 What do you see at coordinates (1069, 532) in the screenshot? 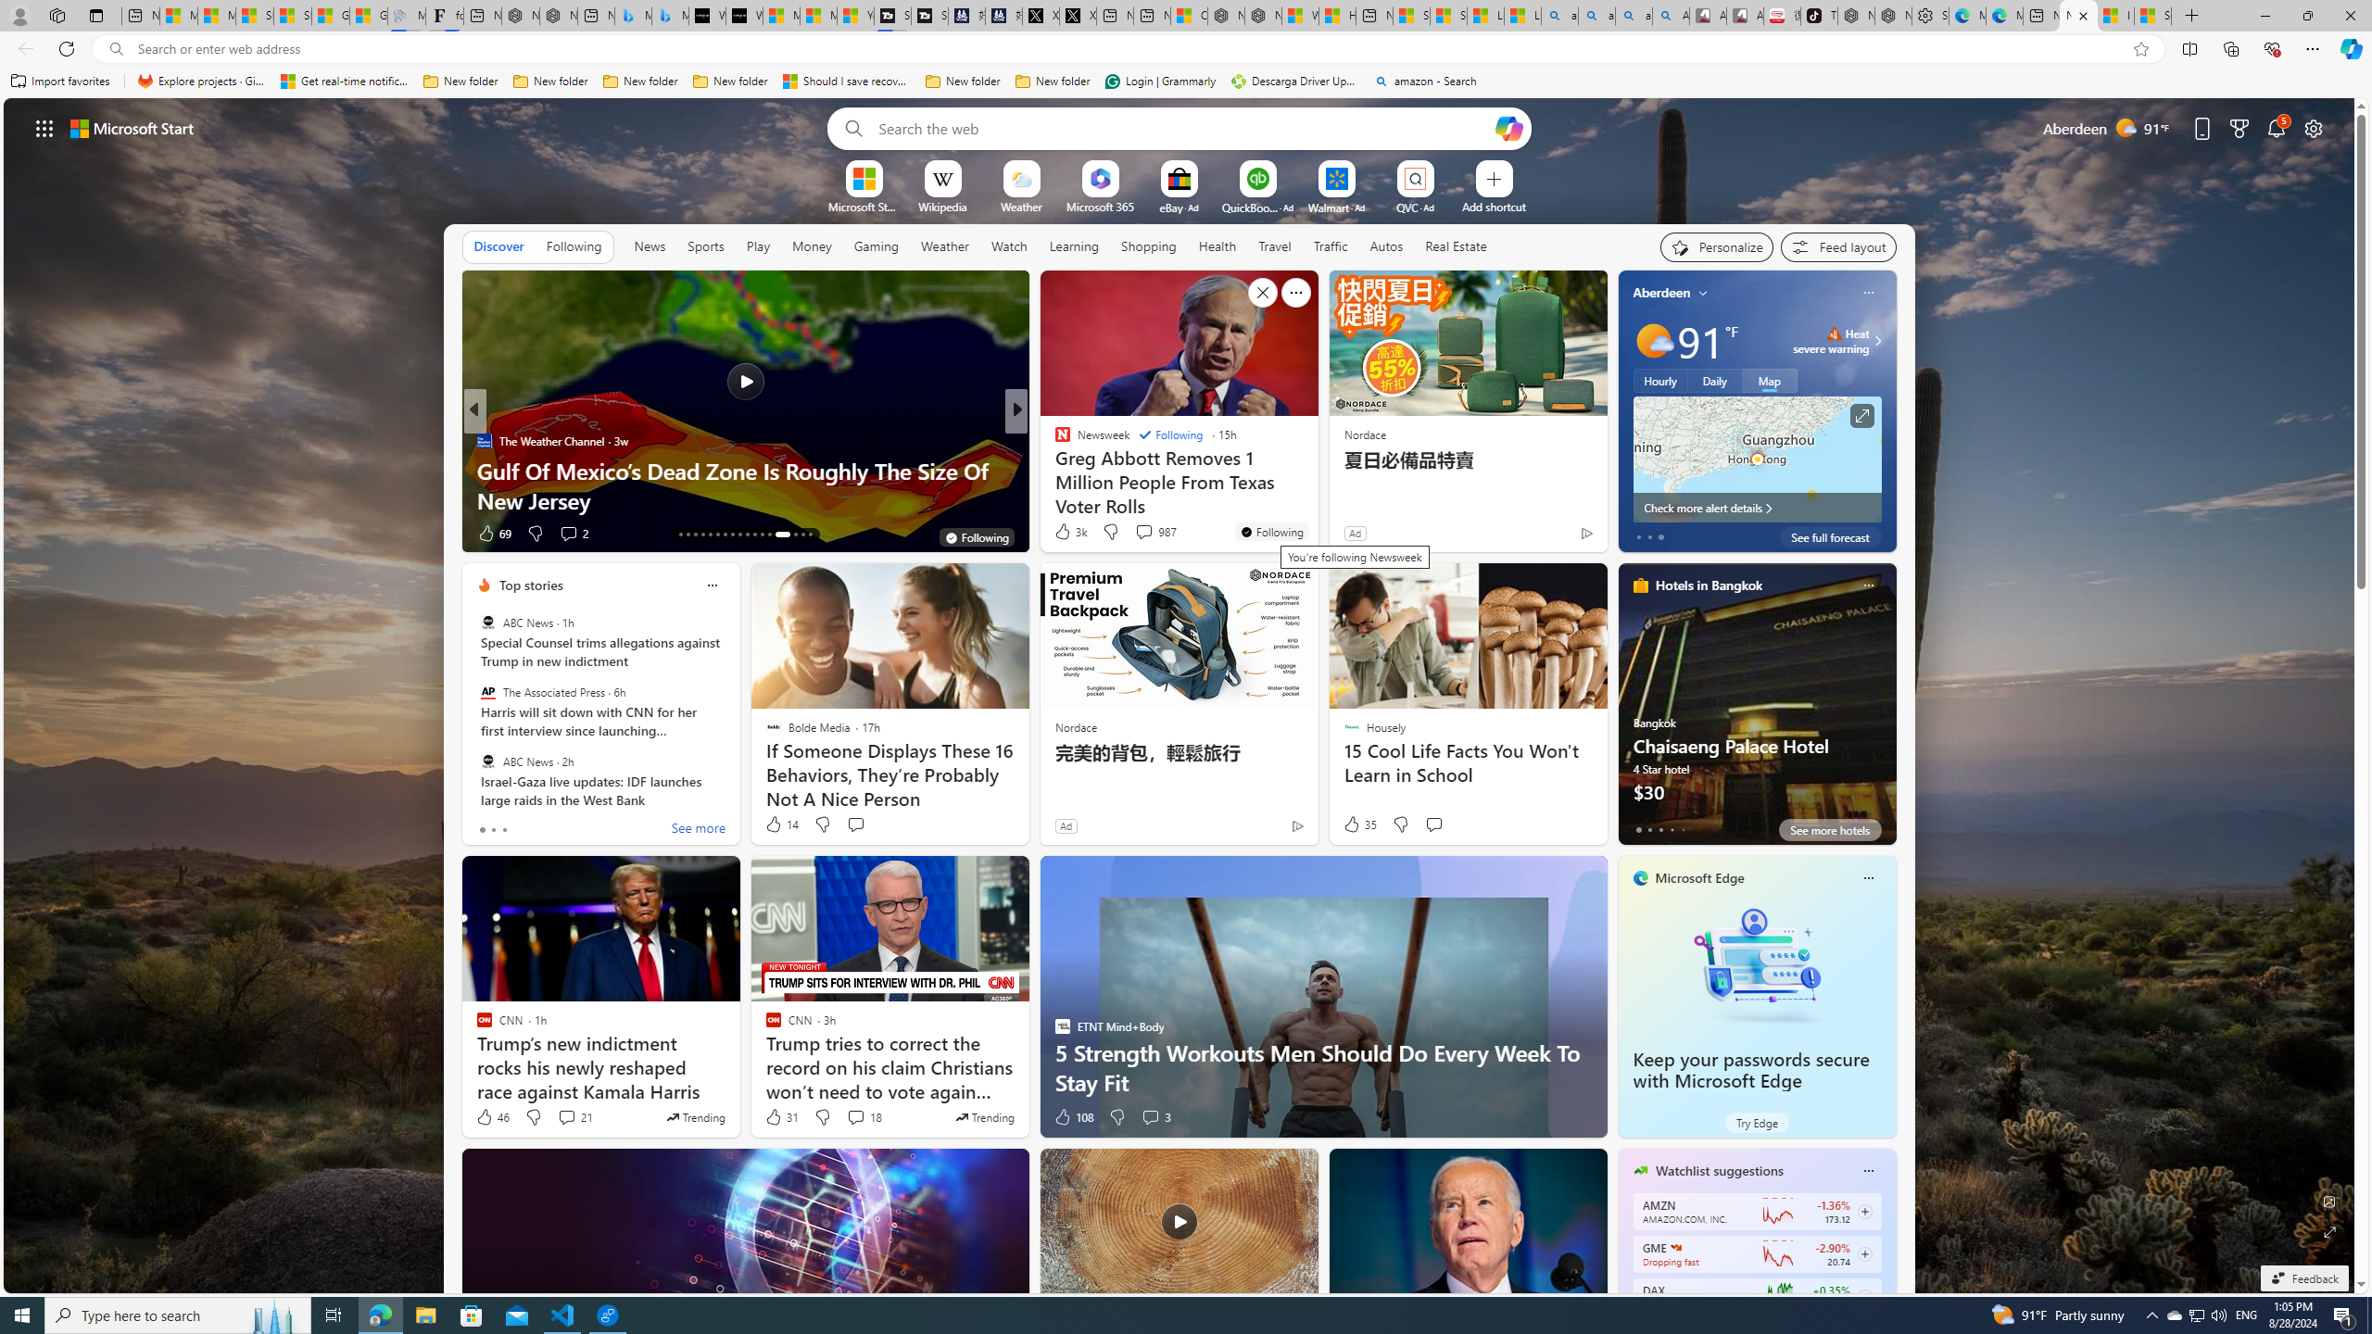
I see `3k Like` at bounding box center [1069, 532].